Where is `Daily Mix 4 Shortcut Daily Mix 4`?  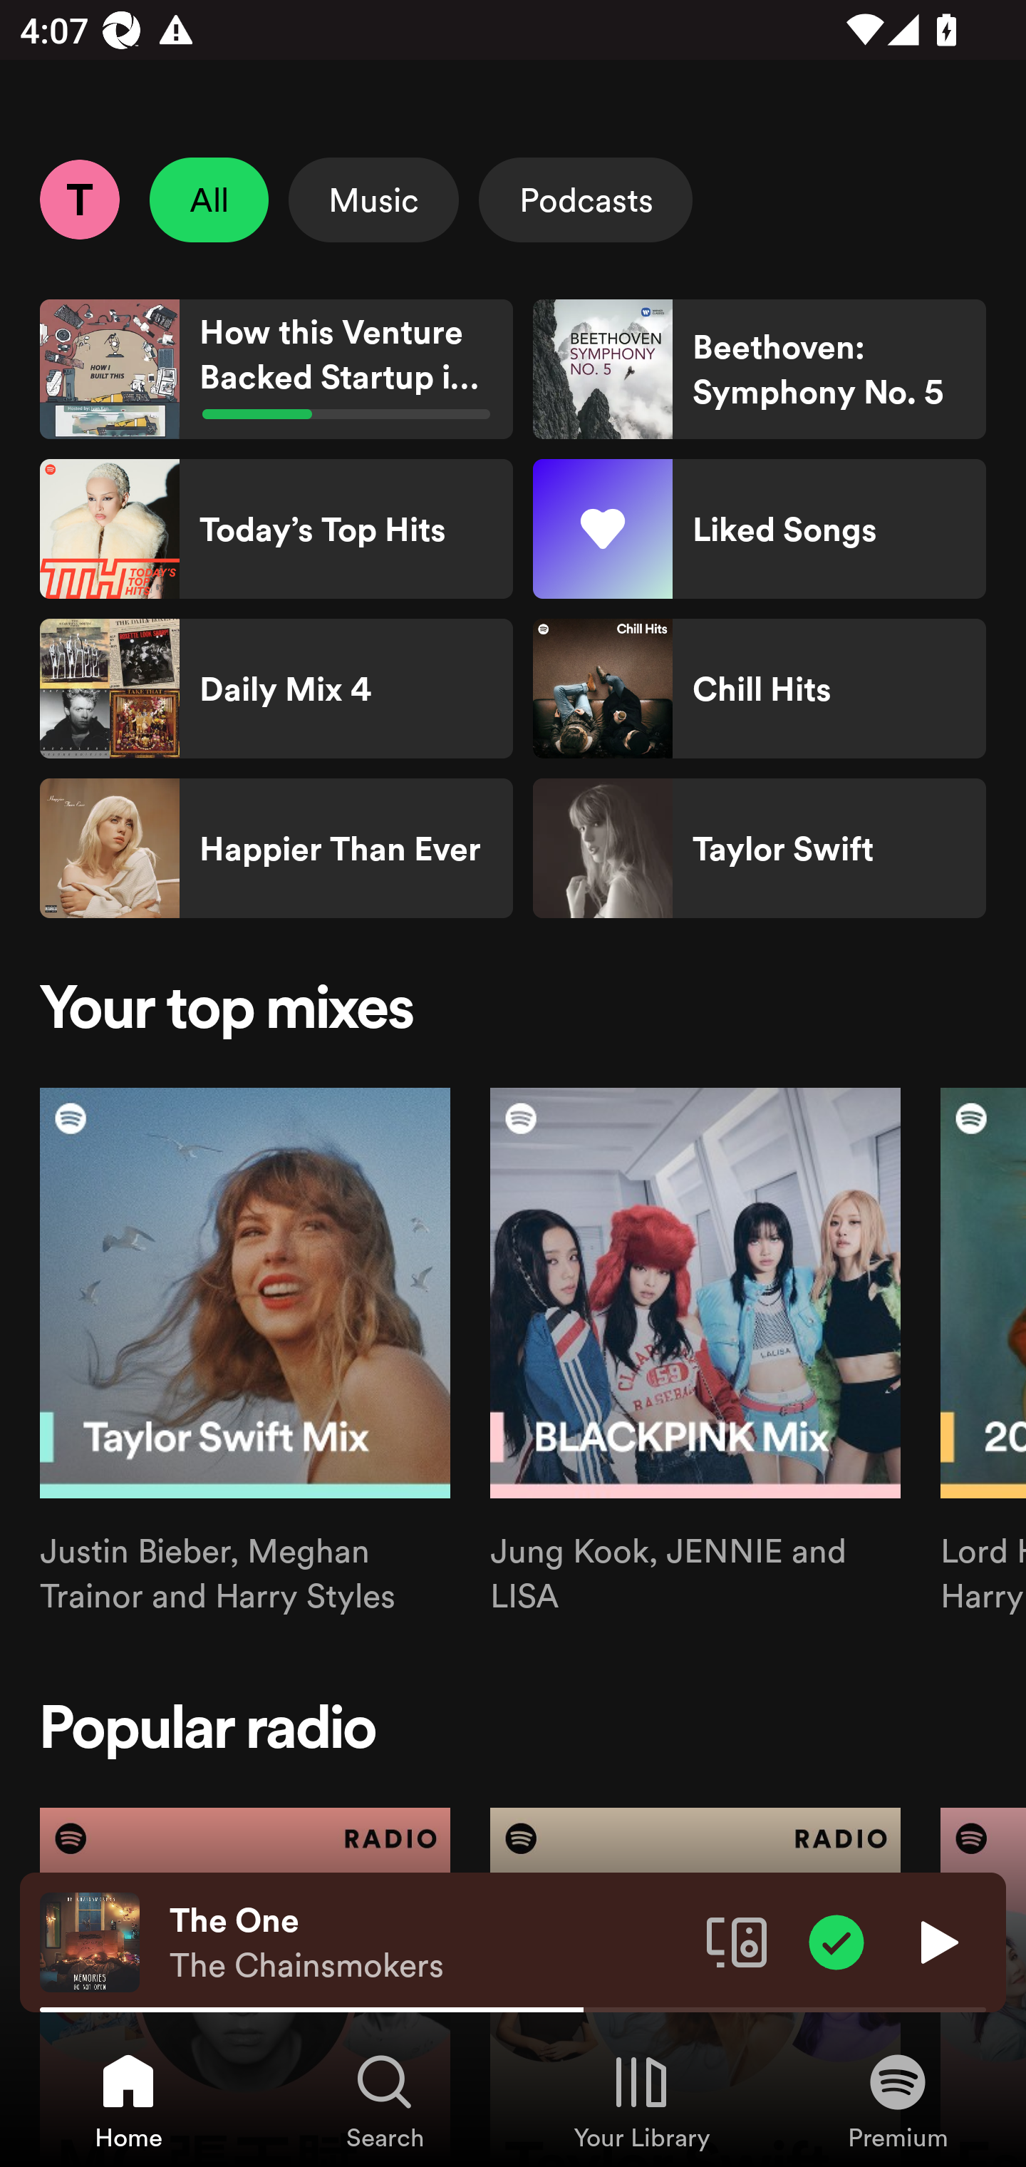
Daily Mix 4 Shortcut Daily Mix 4 is located at coordinates (276, 689).